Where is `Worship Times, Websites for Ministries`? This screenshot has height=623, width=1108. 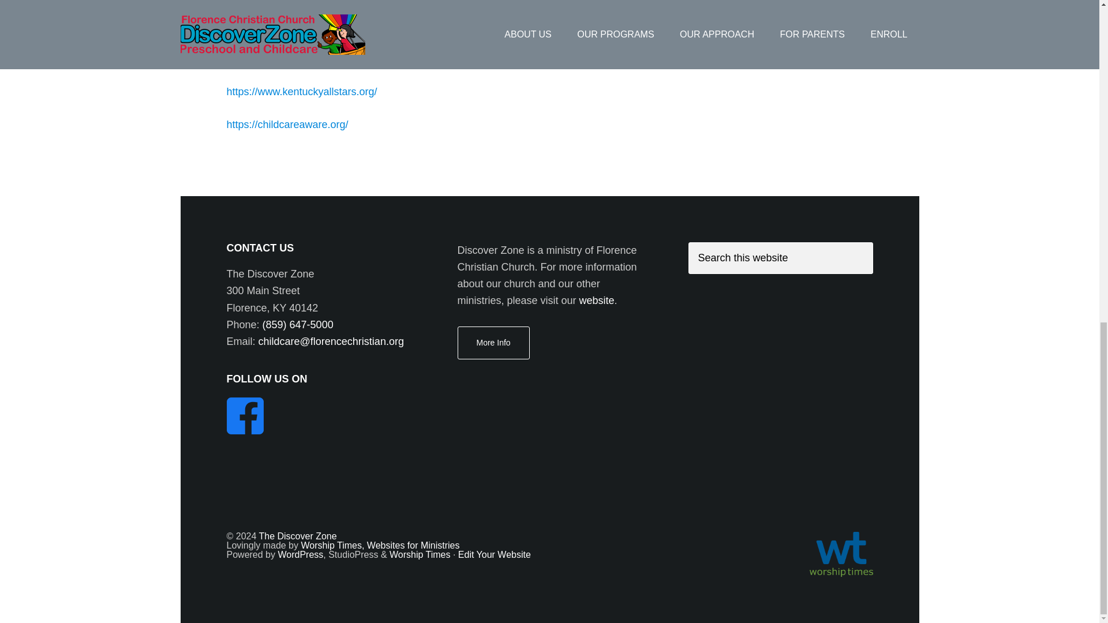
Worship Times, Websites for Ministries is located at coordinates (380, 545).